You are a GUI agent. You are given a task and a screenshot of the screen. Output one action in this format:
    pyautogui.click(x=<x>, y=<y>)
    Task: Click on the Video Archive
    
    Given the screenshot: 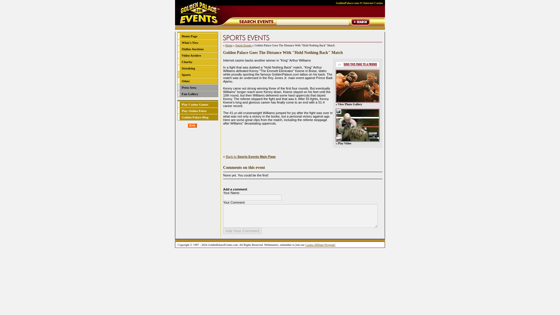 What is the action you would take?
    pyautogui.click(x=191, y=55)
    